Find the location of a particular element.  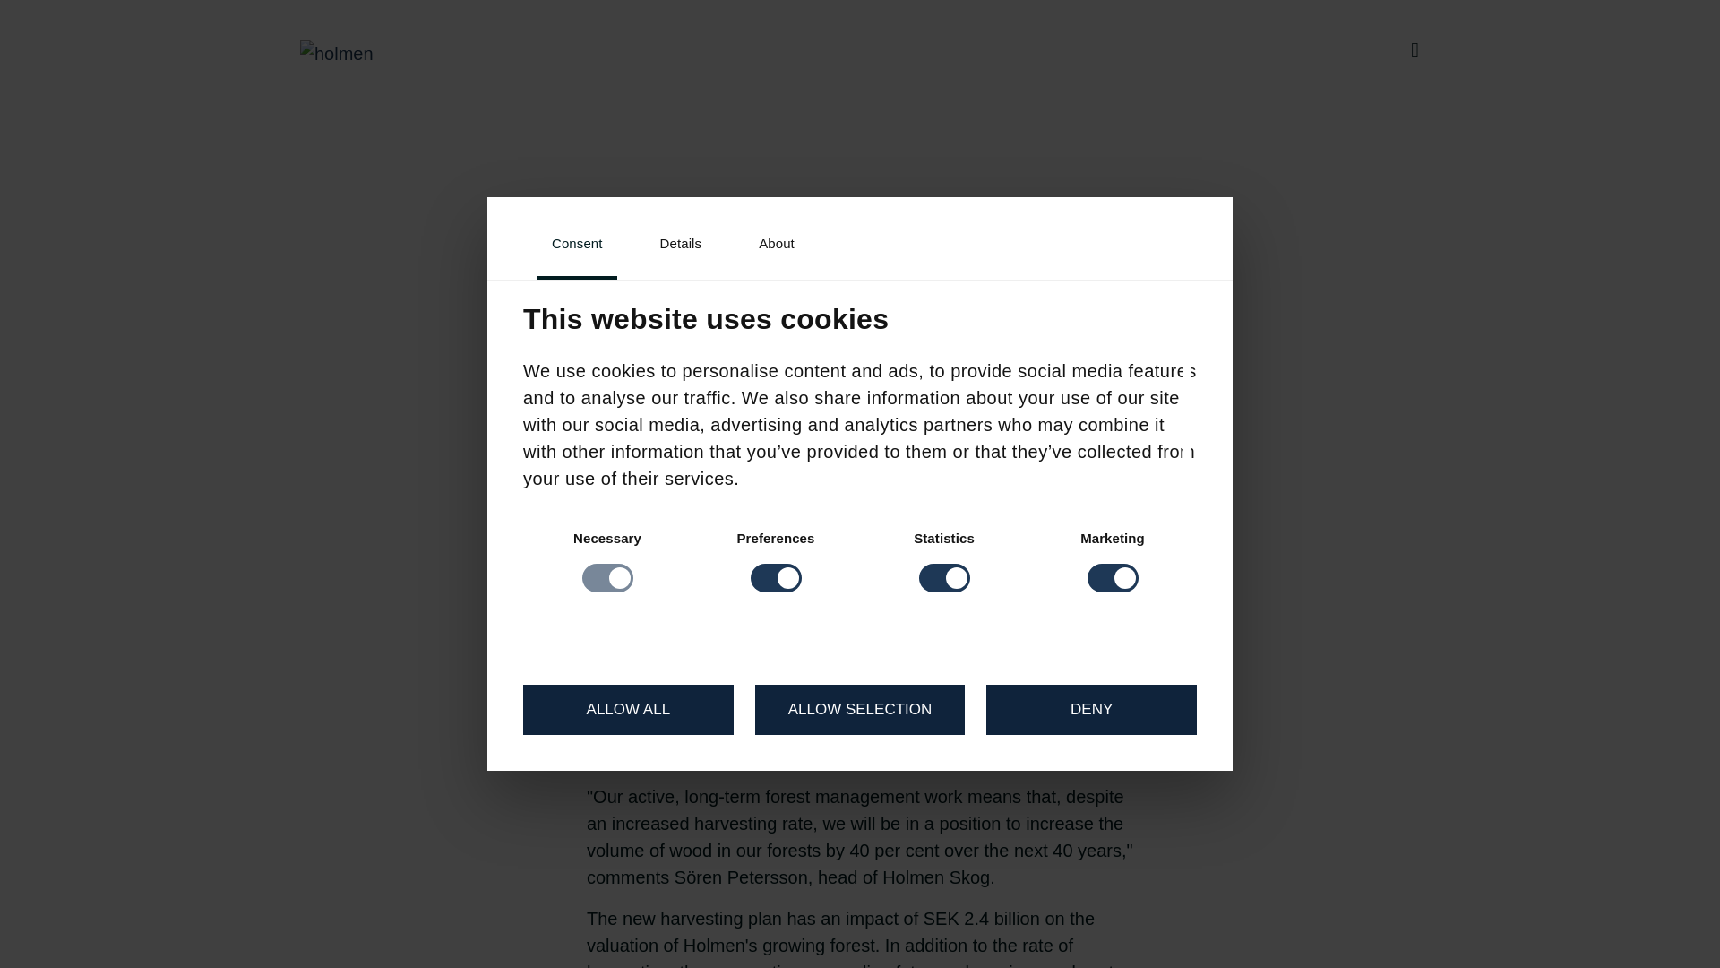

Consent is located at coordinates (577, 246).